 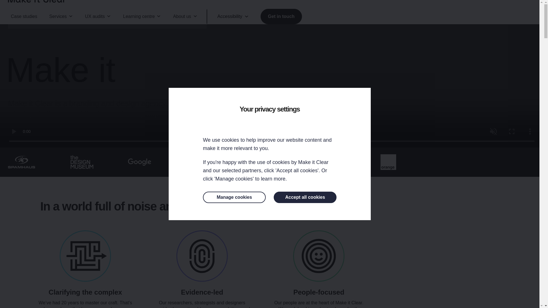 What do you see at coordinates (24, 17) in the screenshot?
I see `Case studies` at bounding box center [24, 17].